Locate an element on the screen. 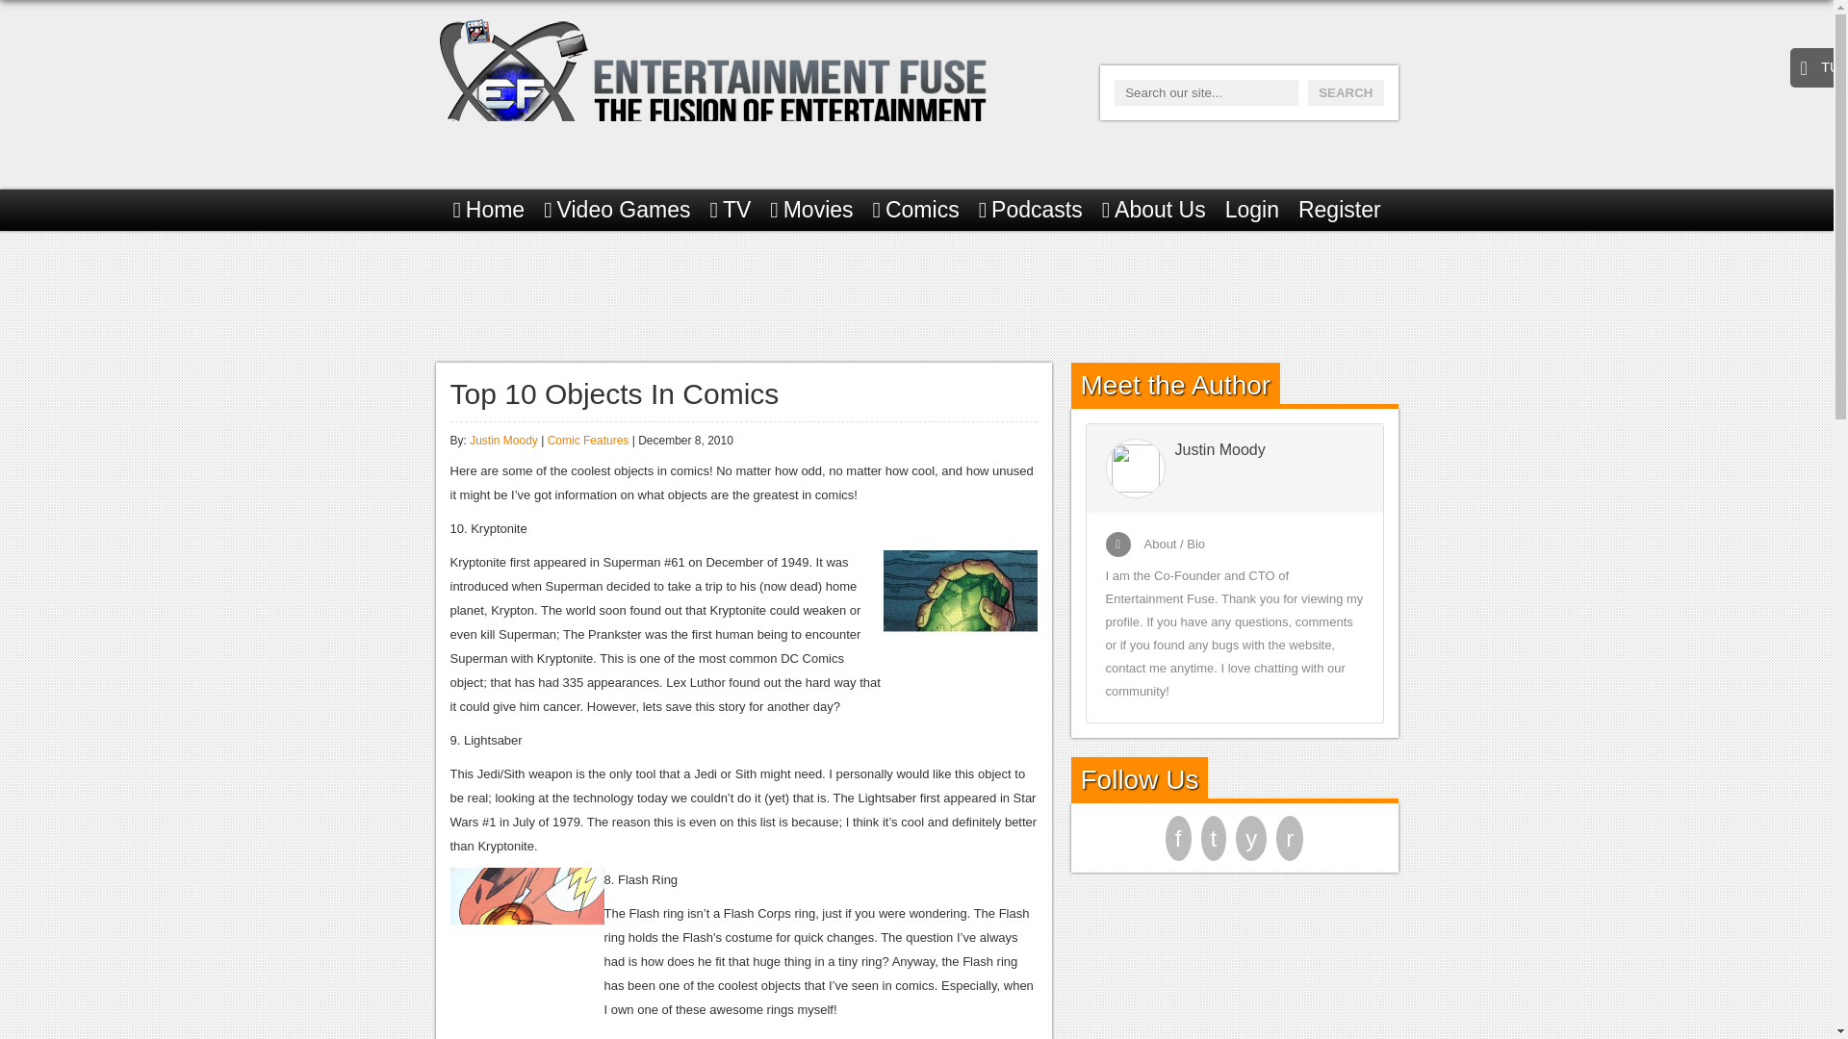  TV is located at coordinates (731, 210).